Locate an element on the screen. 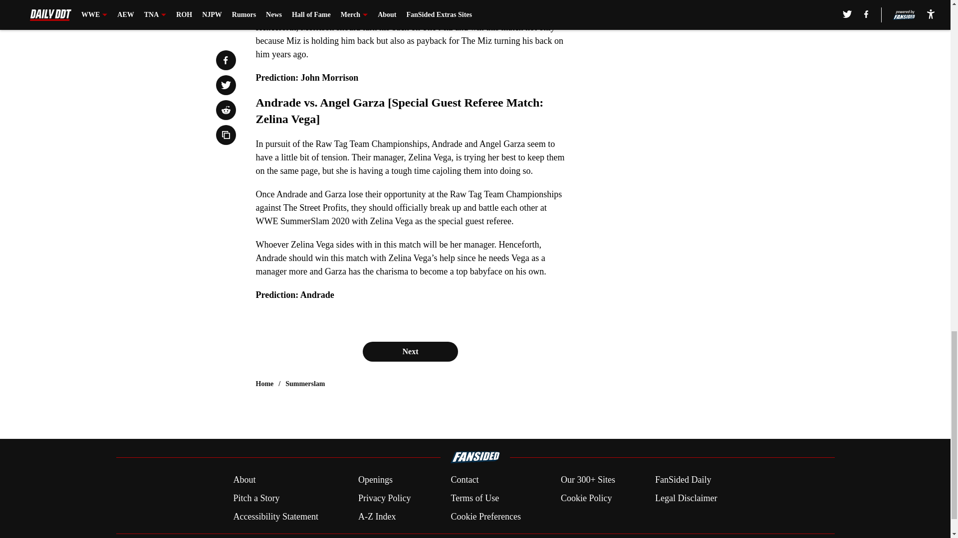 This screenshot has height=538, width=958. Next is located at coordinates (410, 351).